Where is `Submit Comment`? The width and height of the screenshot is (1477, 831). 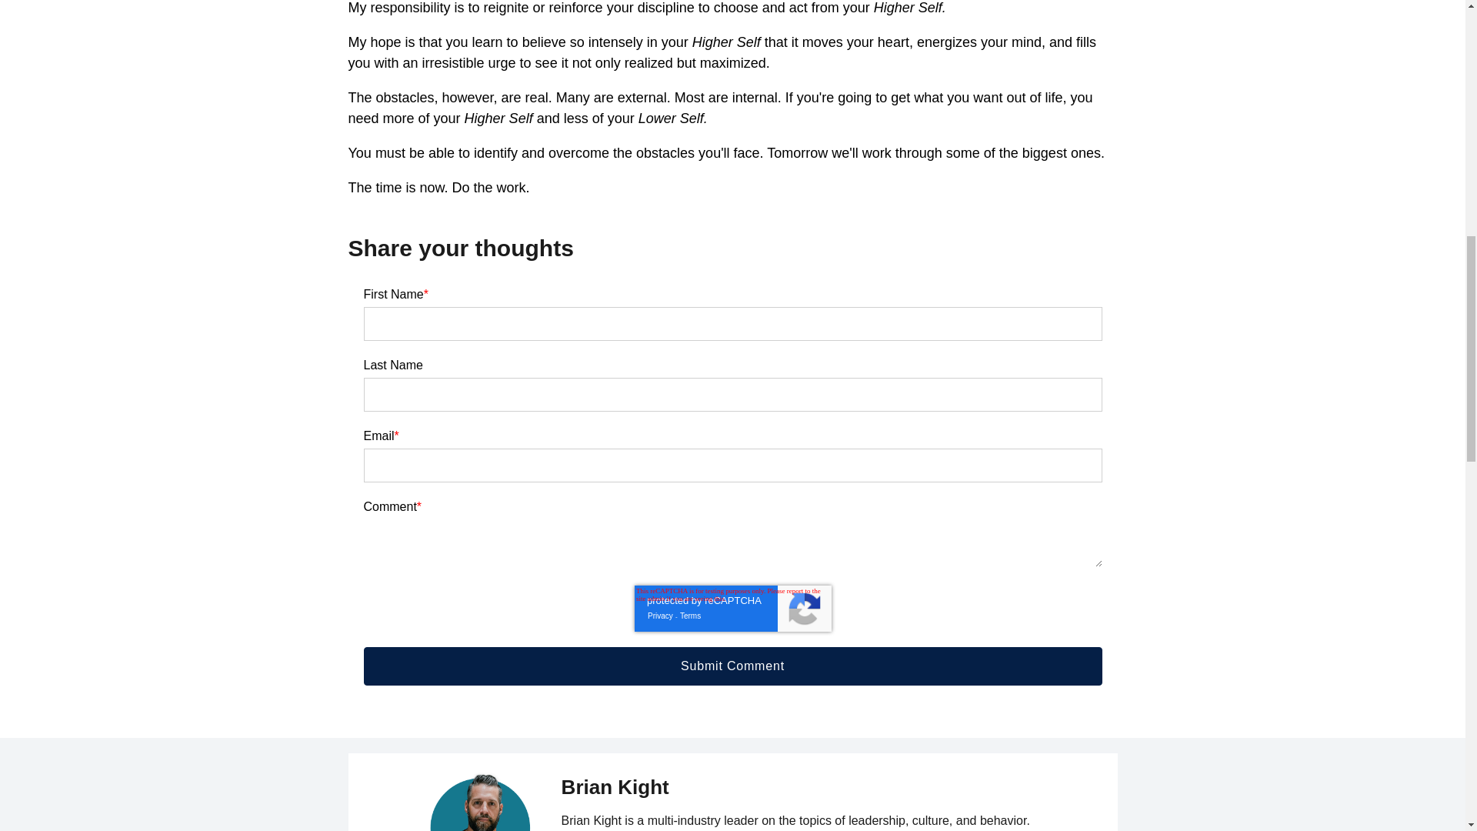 Submit Comment is located at coordinates (732, 666).